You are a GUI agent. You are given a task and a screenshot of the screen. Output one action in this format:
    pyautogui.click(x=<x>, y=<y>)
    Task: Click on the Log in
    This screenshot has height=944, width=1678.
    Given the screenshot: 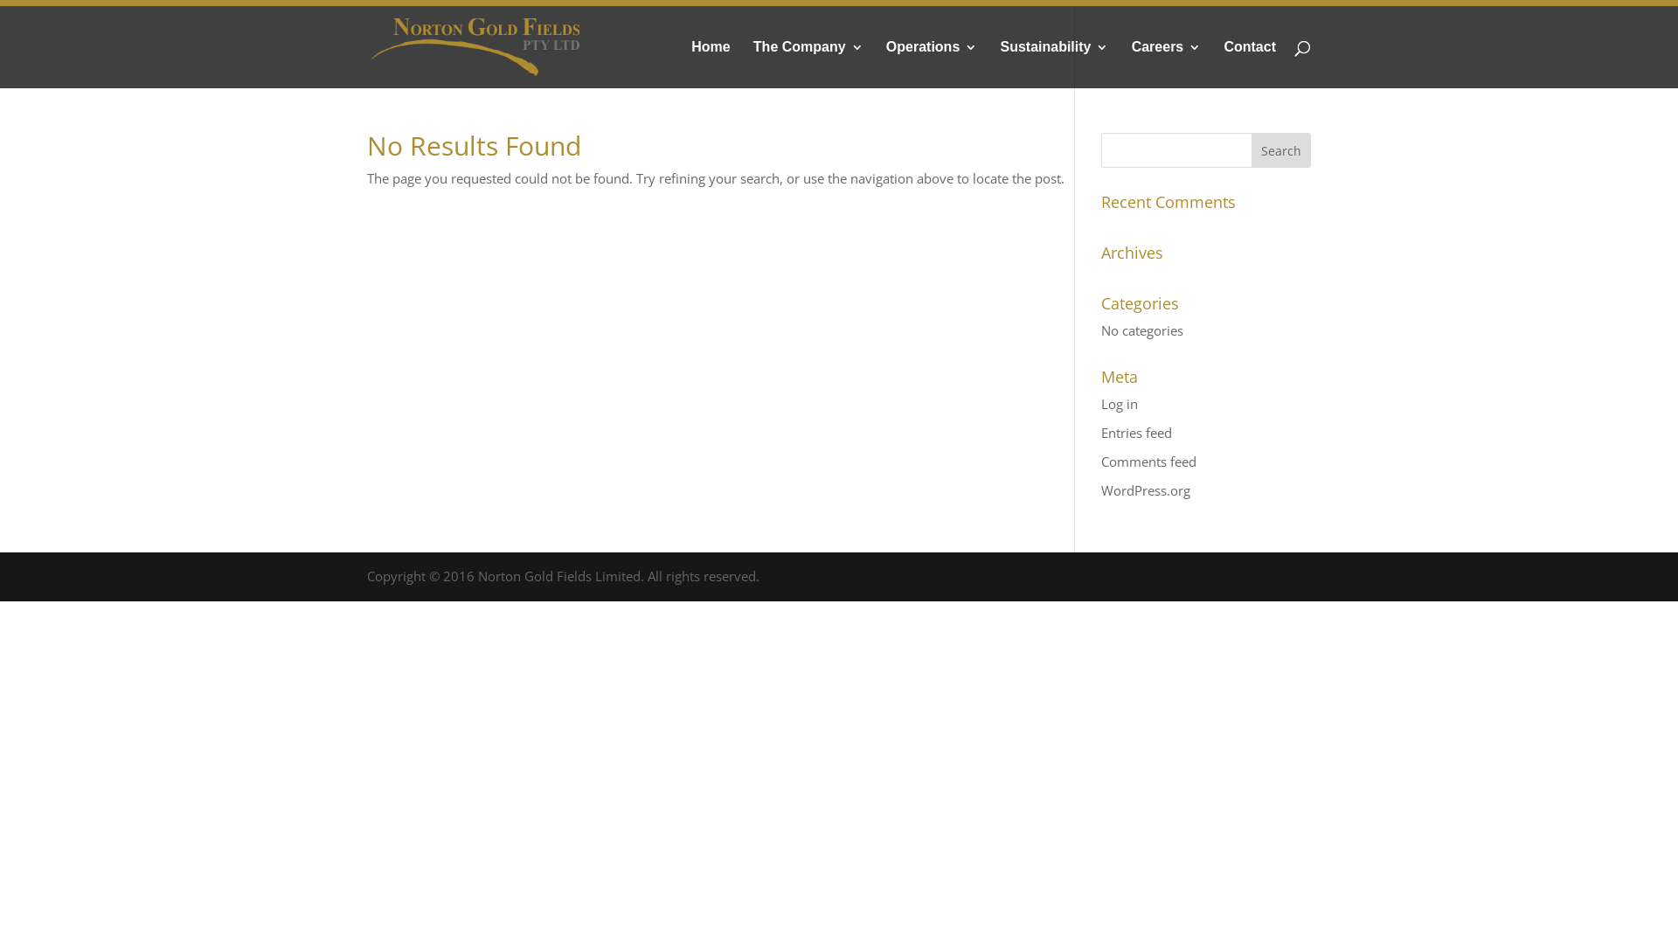 What is the action you would take?
    pyautogui.click(x=1120, y=404)
    